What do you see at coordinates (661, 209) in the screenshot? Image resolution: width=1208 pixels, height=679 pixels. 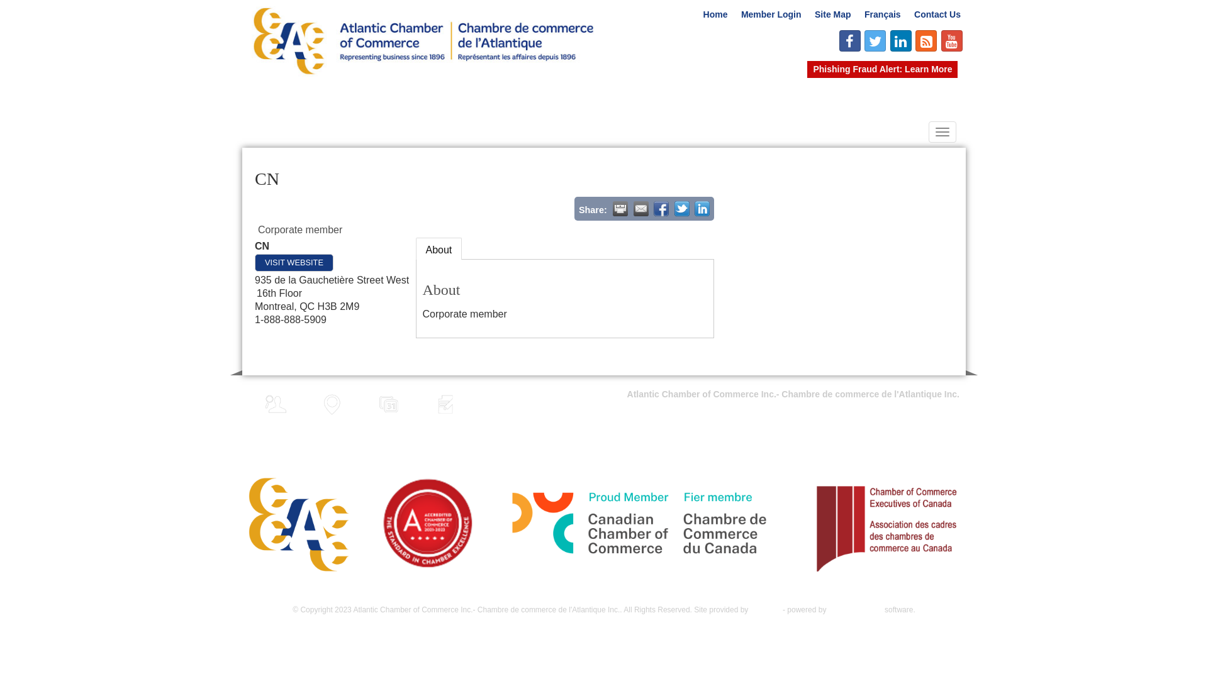 I see `Share on Facebook` at bounding box center [661, 209].